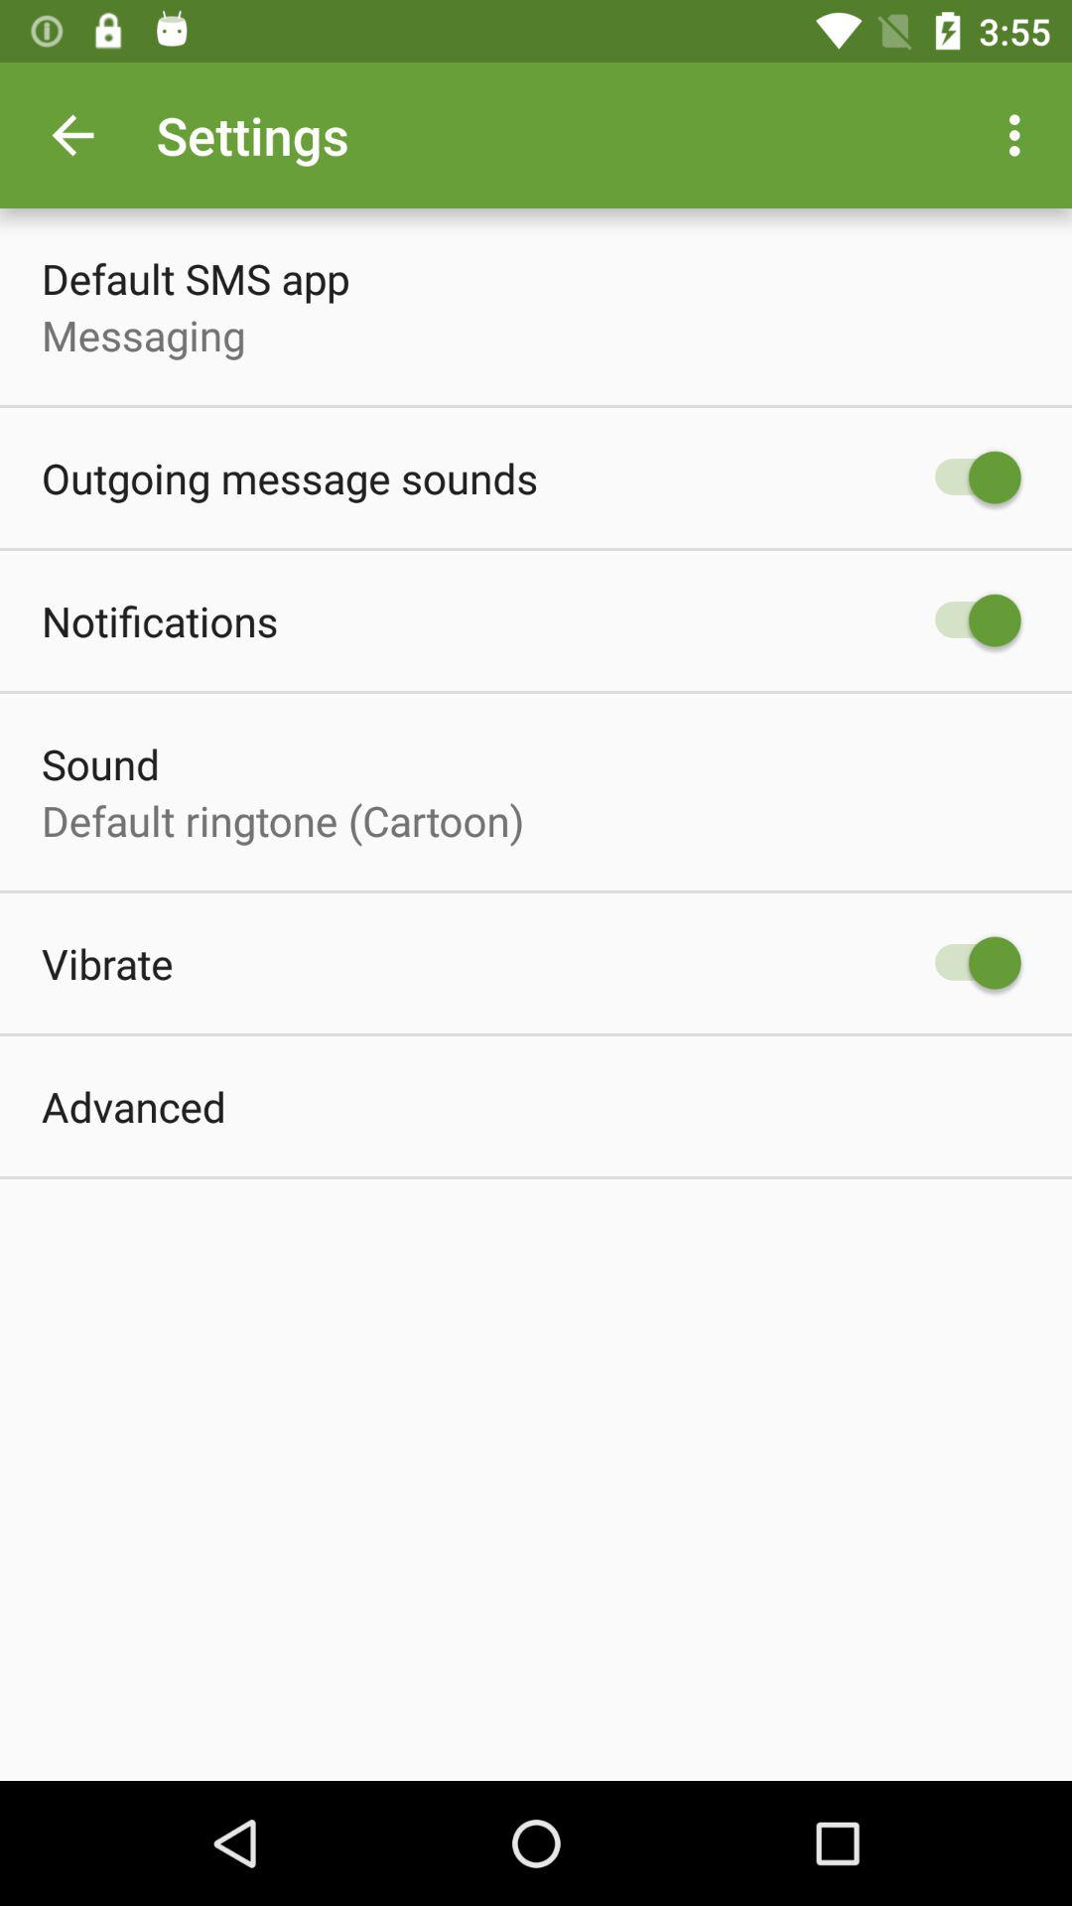 Image resolution: width=1072 pixels, height=1906 pixels. I want to click on turn off the item to the left of settings app, so click(72, 135).